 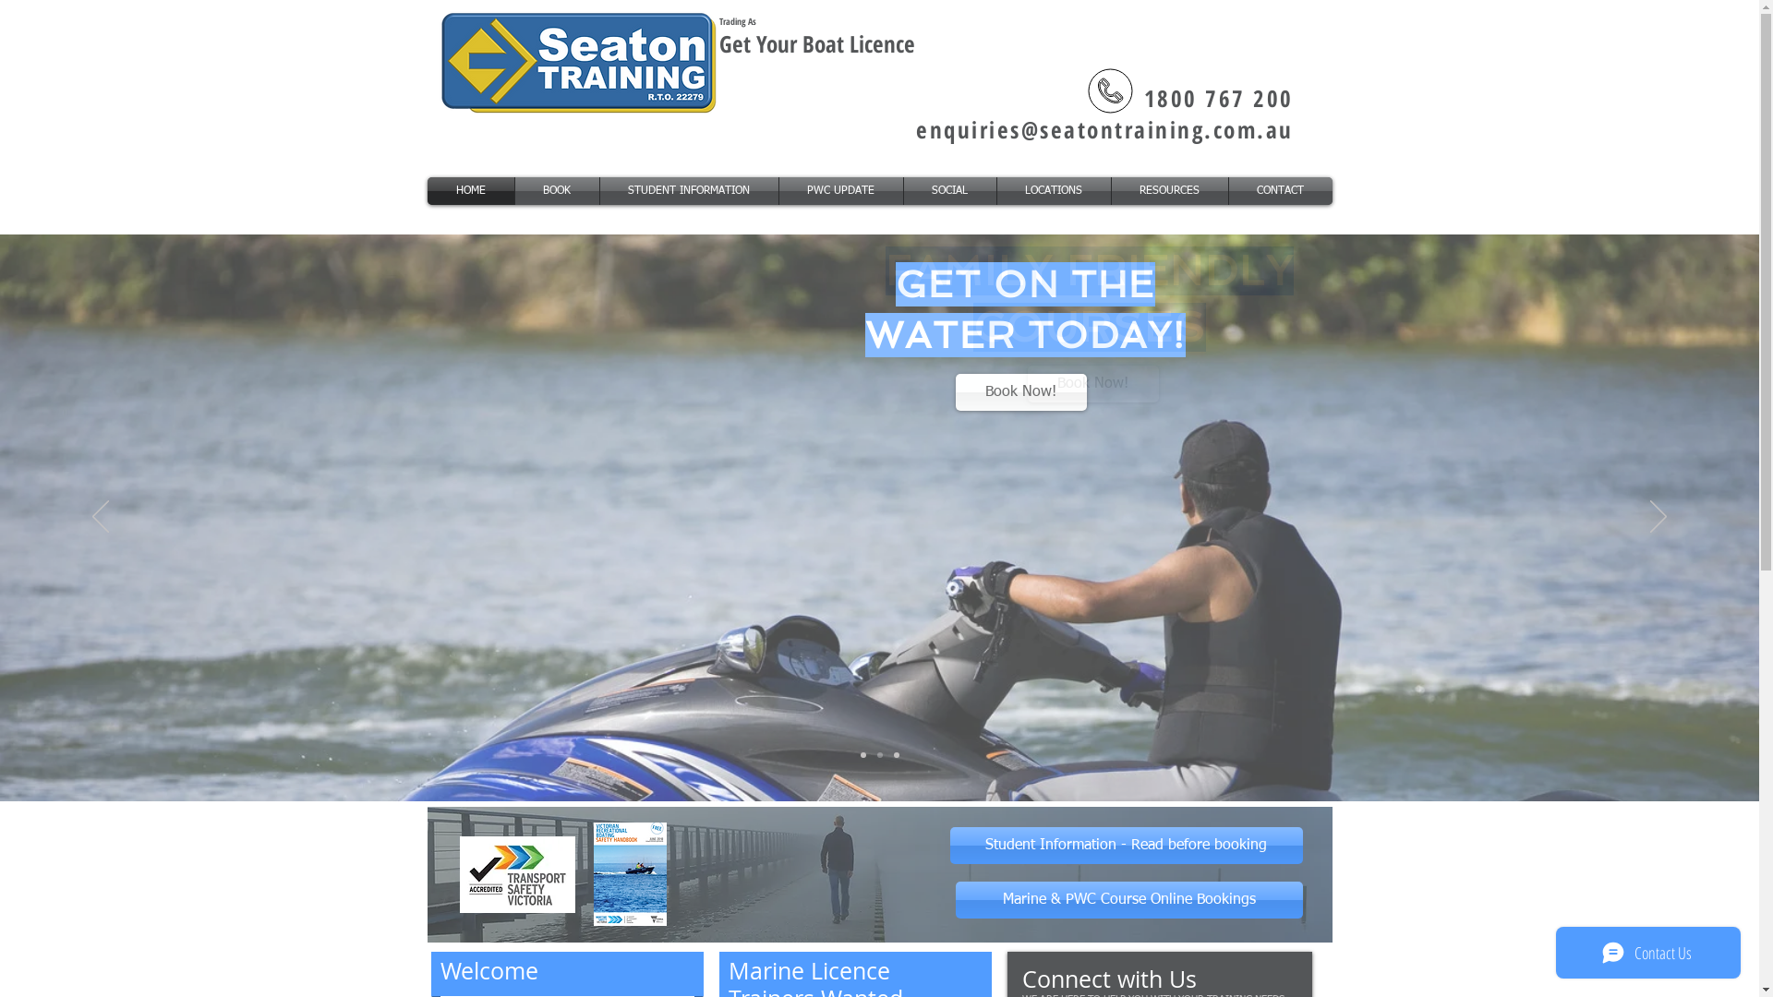 What do you see at coordinates (1128, 900) in the screenshot?
I see `Marine & PWC Course Online Bookings` at bounding box center [1128, 900].